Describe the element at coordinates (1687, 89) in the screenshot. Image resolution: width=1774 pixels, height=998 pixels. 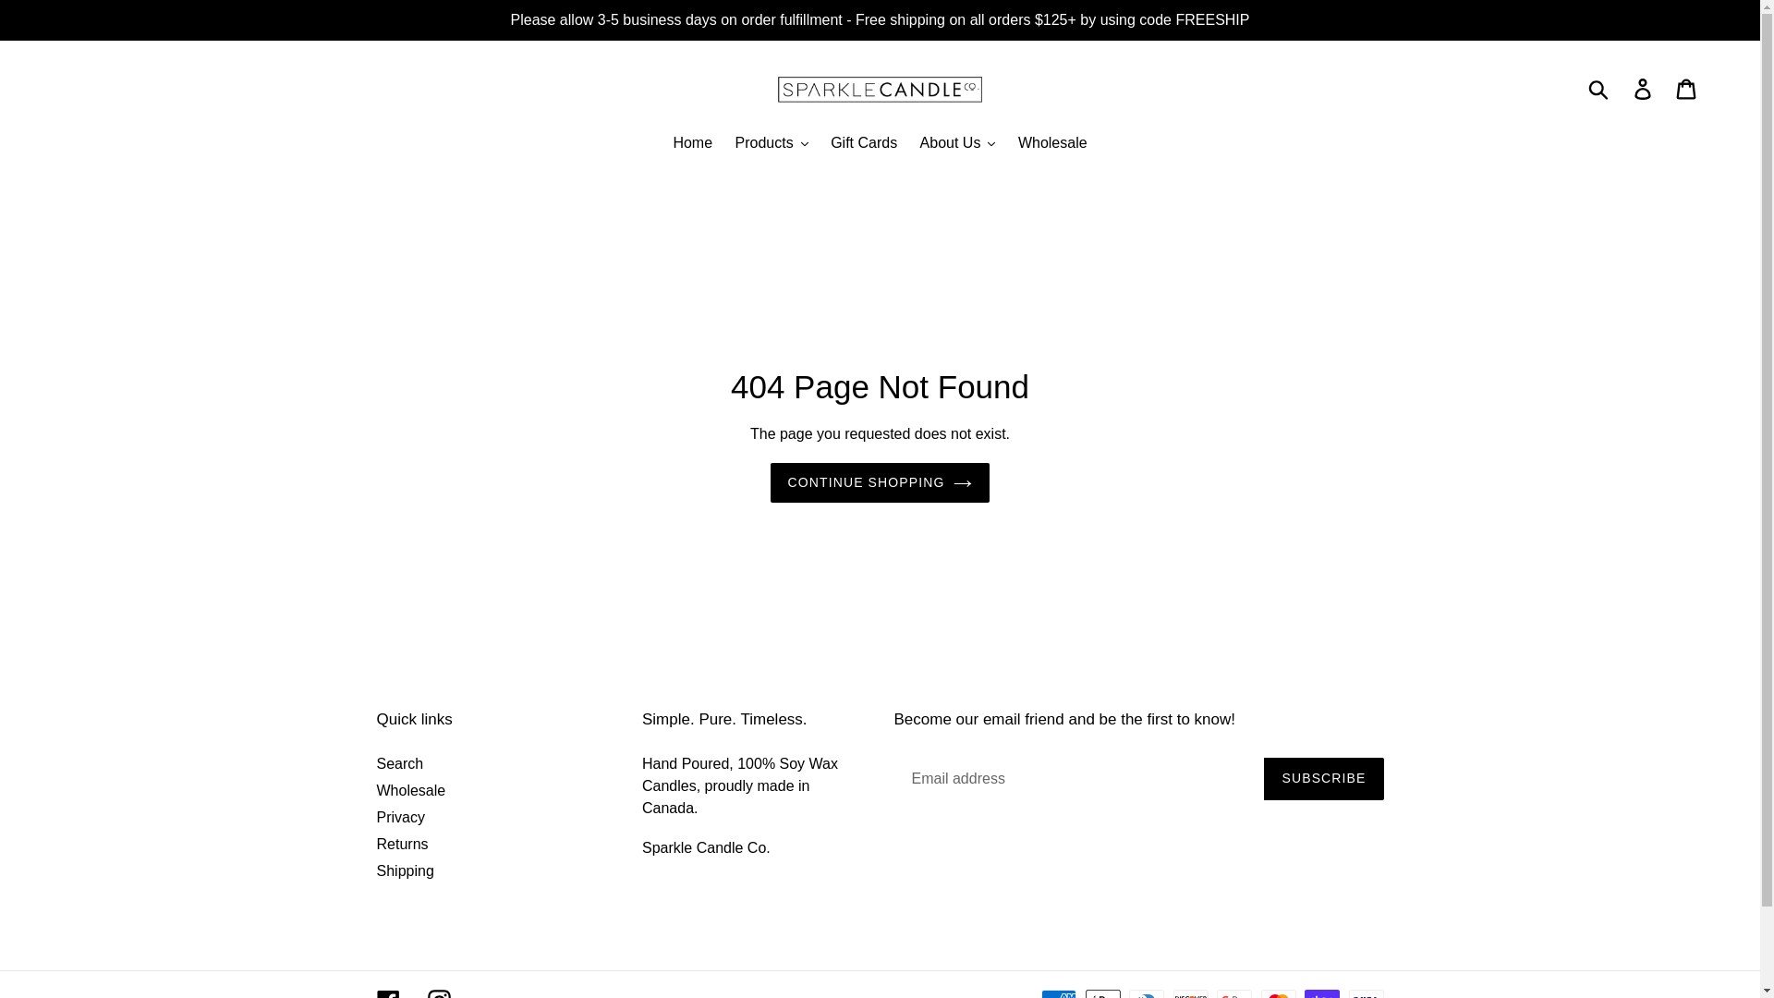
I see `Cart` at that location.